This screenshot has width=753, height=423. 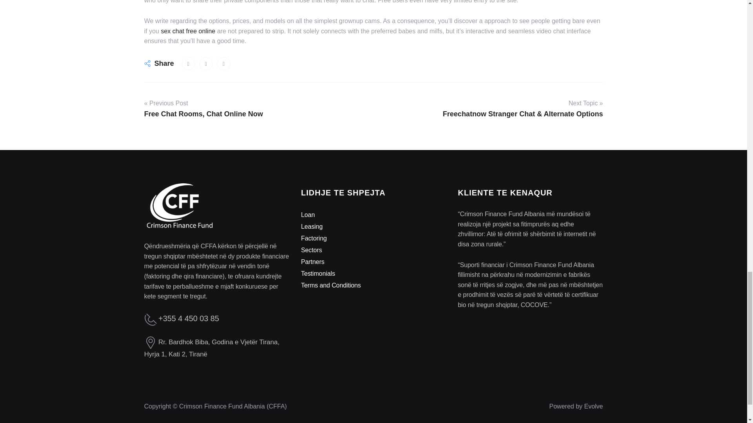 I want to click on Factoring, so click(x=314, y=238).